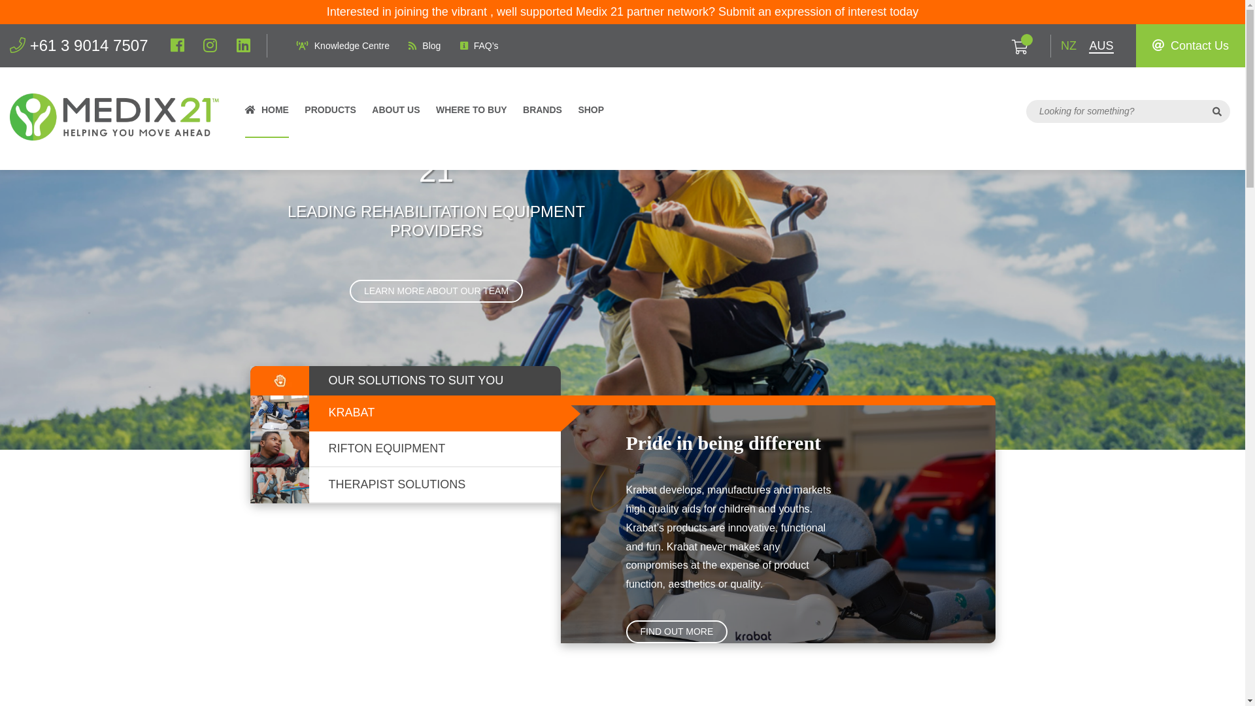 This screenshot has height=706, width=1255. What do you see at coordinates (267, 116) in the screenshot?
I see `HOME` at bounding box center [267, 116].